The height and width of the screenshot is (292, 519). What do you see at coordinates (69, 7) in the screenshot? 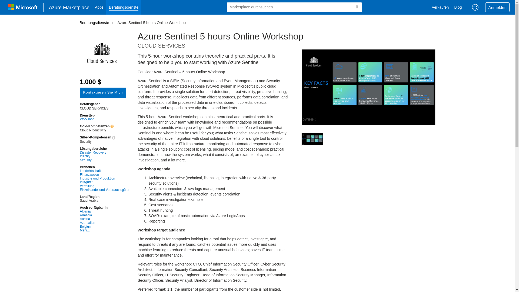
I see `Azure Marketplace` at bounding box center [69, 7].